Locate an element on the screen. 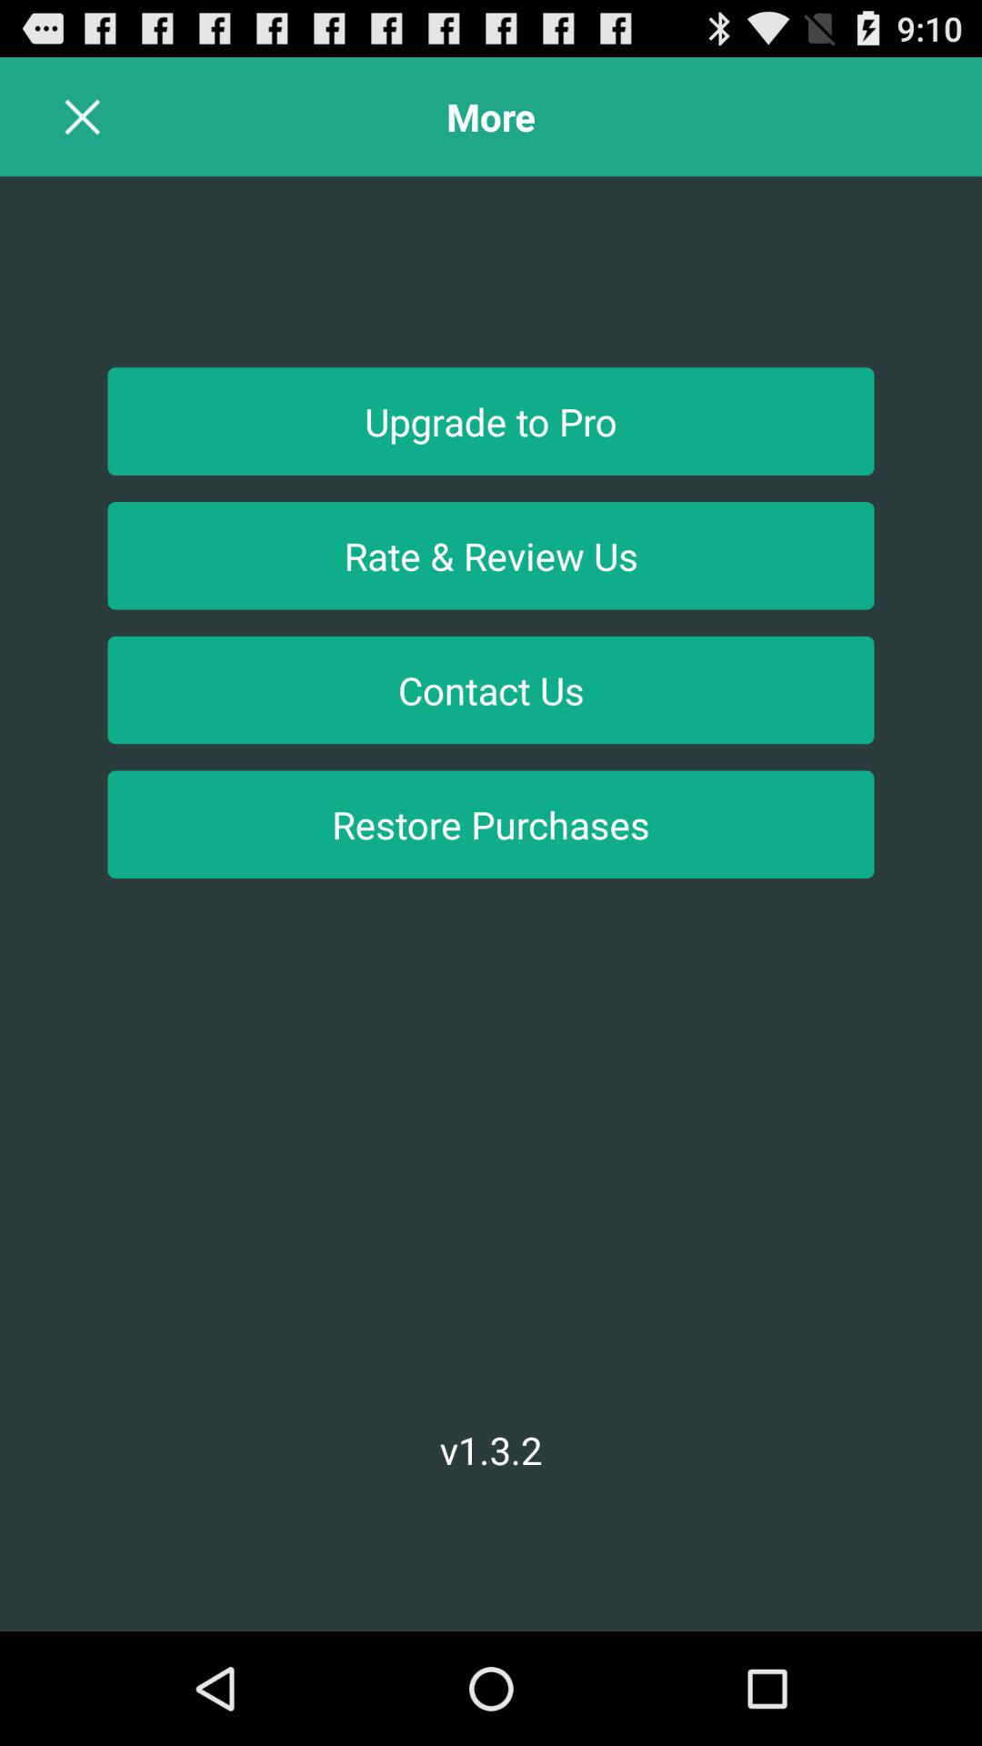 Image resolution: width=982 pixels, height=1746 pixels. turn on the icon below contact us button is located at coordinates (491, 824).